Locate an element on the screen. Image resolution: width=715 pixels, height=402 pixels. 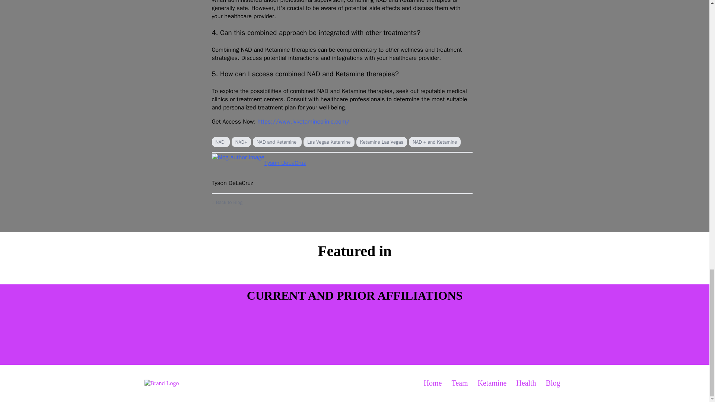
Home is located at coordinates (432, 383).